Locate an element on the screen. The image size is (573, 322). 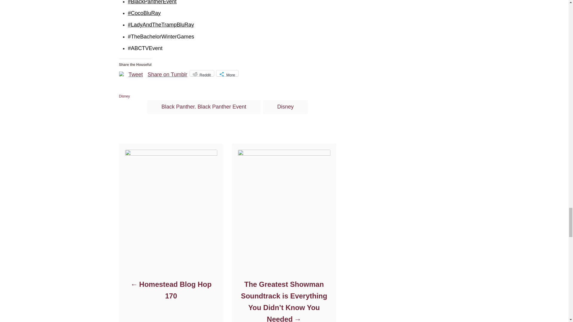
Tweet is located at coordinates (135, 73).